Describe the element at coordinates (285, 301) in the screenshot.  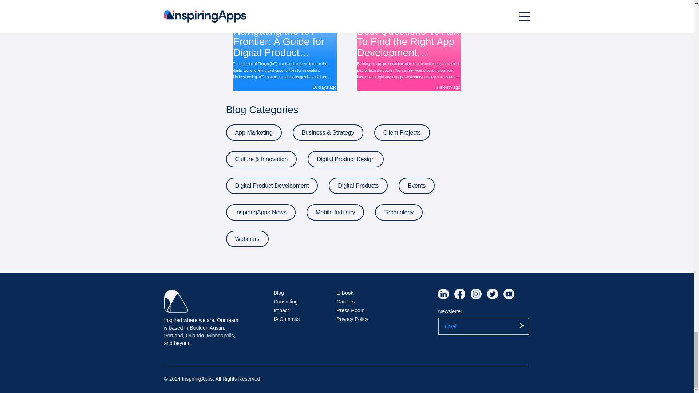
I see `Consulting` at that location.